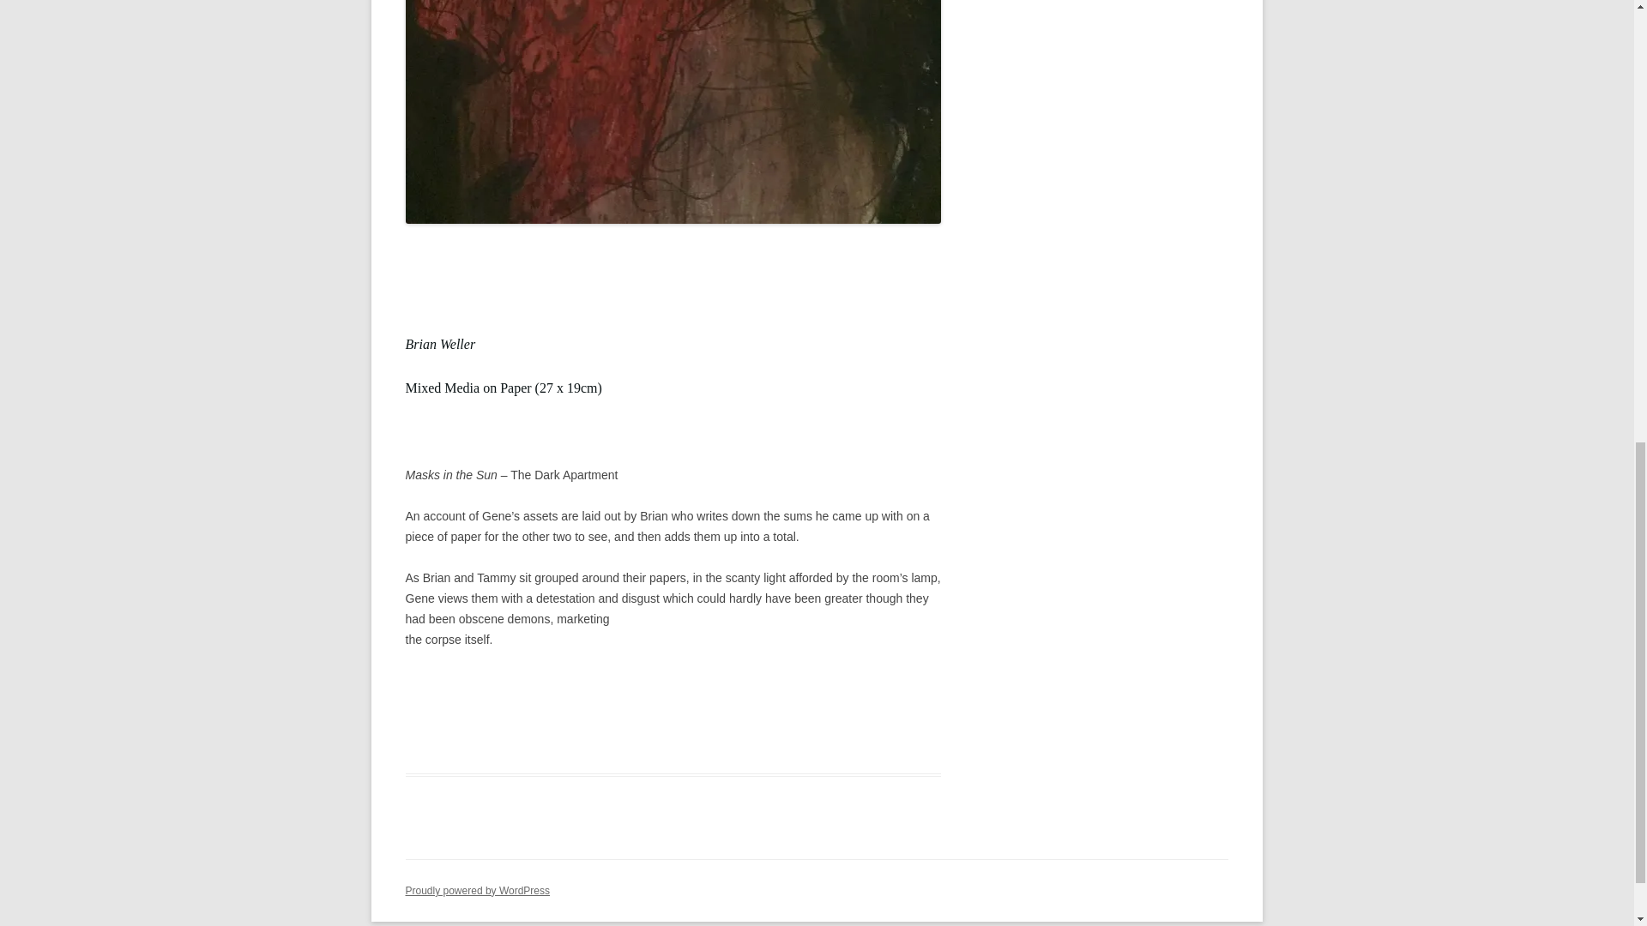  Describe the element at coordinates (477, 891) in the screenshot. I see `Proudly powered by WordPress` at that location.